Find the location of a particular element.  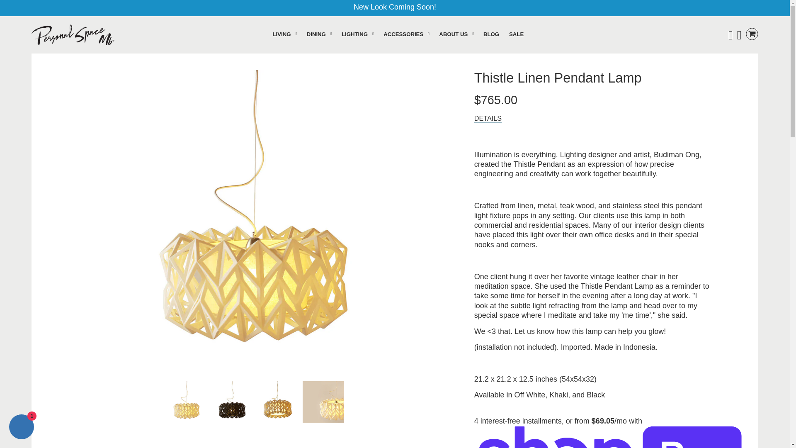

DINING is located at coordinates (319, 34).